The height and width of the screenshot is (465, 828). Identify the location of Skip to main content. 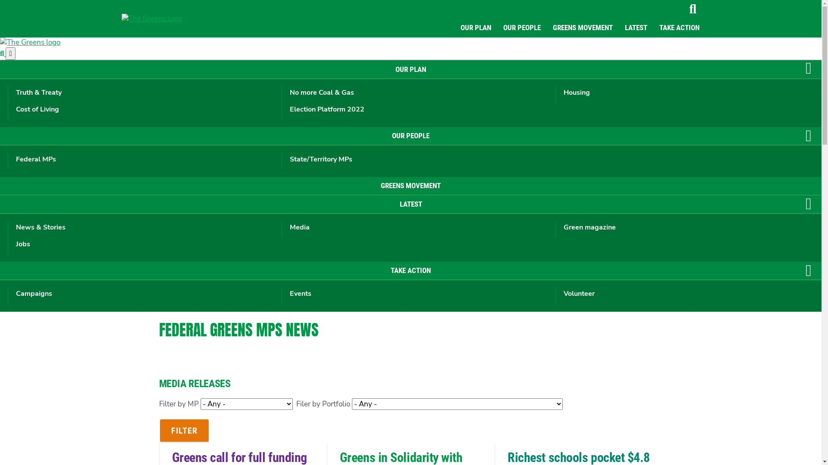
(0, 0).